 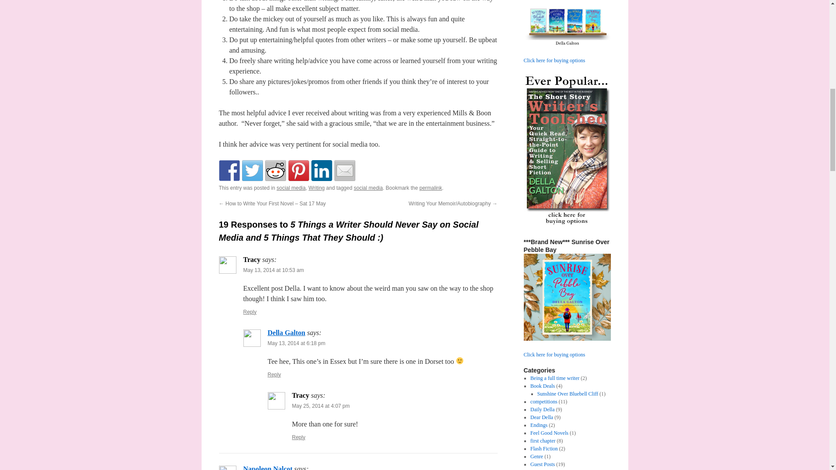 I want to click on Writing, so click(x=317, y=188).